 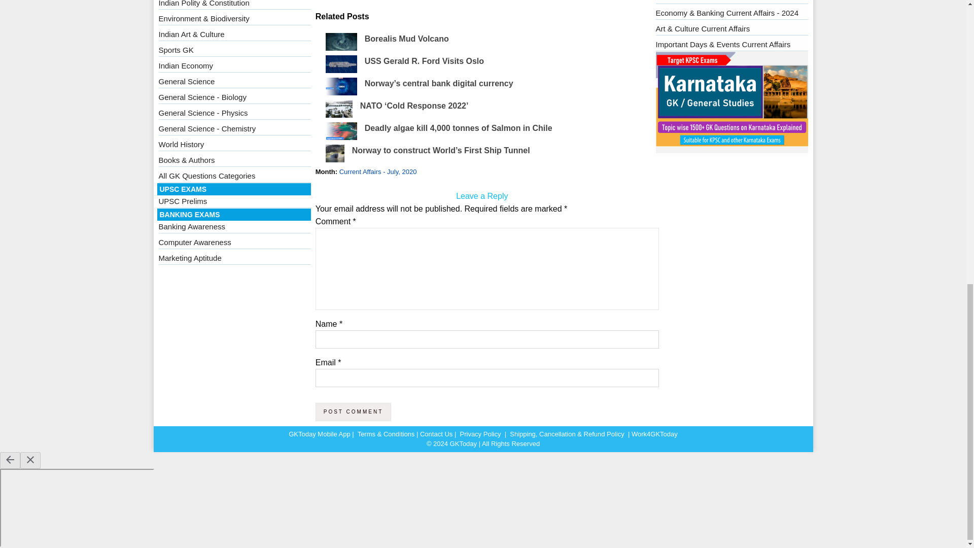 What do you see at coordinates (424, 61) in the screenshot?
I see `USS Gerald R. Ford Visits Oslo` at bounding box center [424, 61].